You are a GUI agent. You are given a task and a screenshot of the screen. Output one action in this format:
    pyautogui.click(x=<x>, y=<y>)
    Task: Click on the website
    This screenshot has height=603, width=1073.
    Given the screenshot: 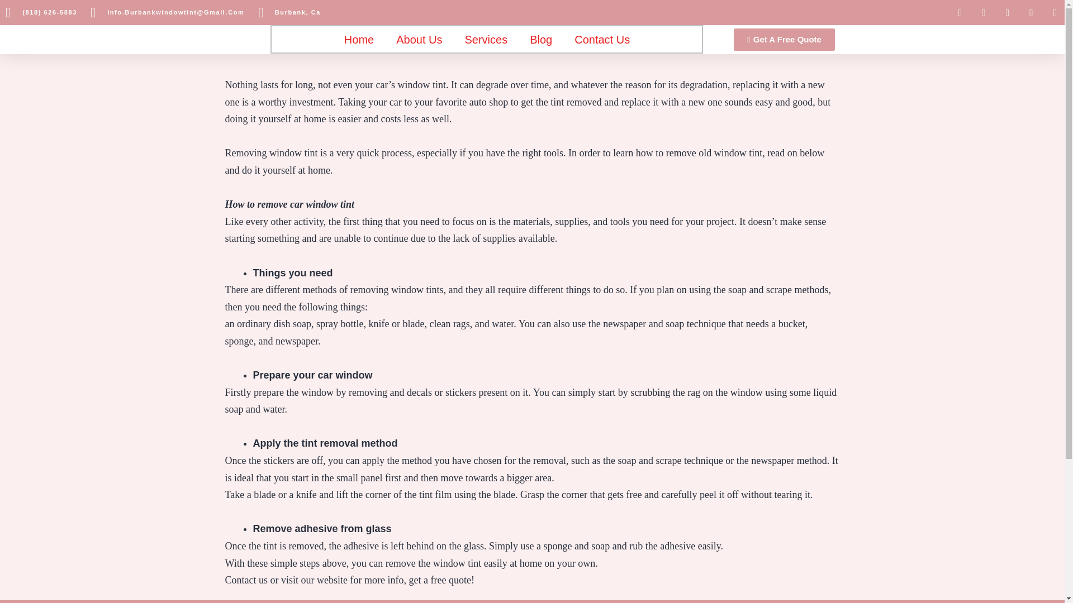 What is the action you would take?
    pyautogui.click(x=332, y=580)
    